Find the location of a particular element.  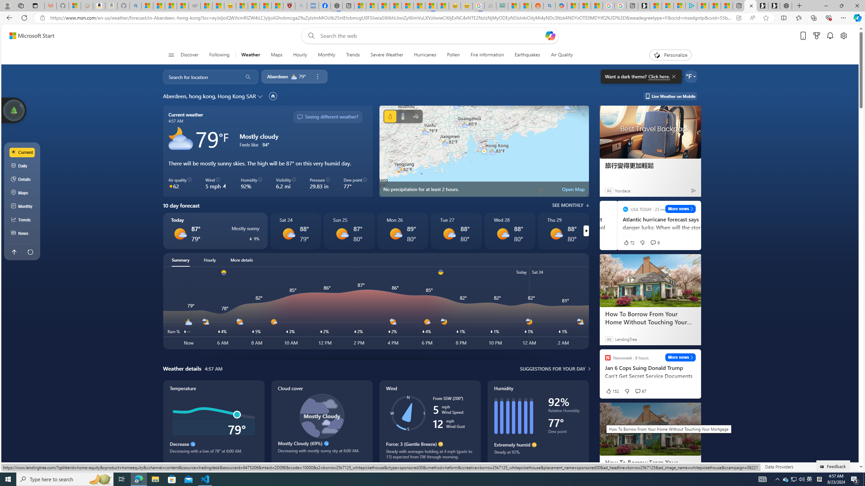

Trends is located at coordinates (353, 55).